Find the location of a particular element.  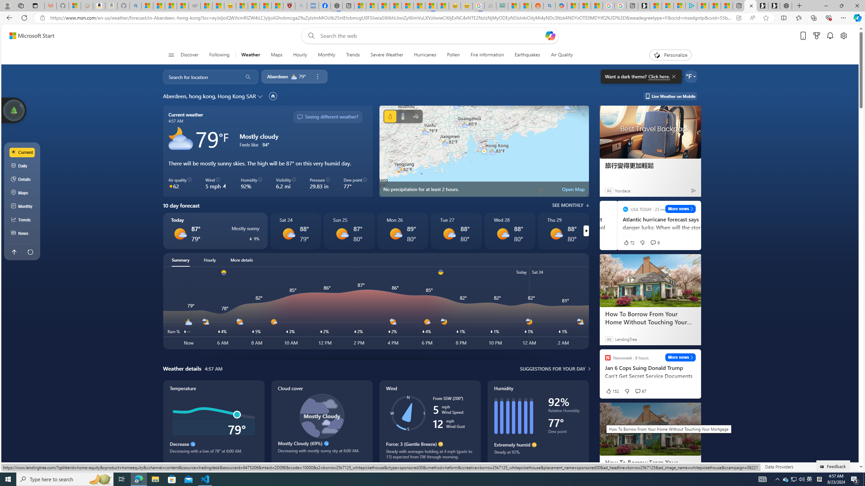

Trends is located at coordinates (353, 55).